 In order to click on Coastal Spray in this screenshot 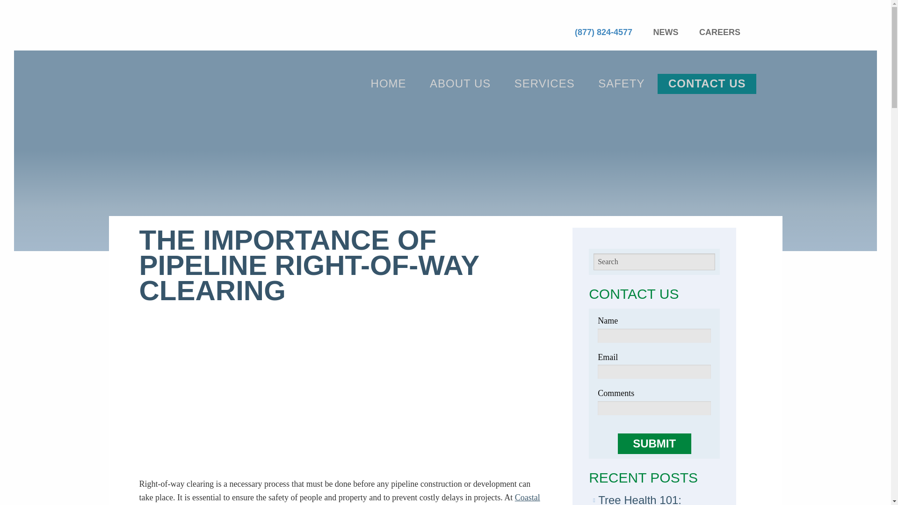, I will do `click(172, 83)`.